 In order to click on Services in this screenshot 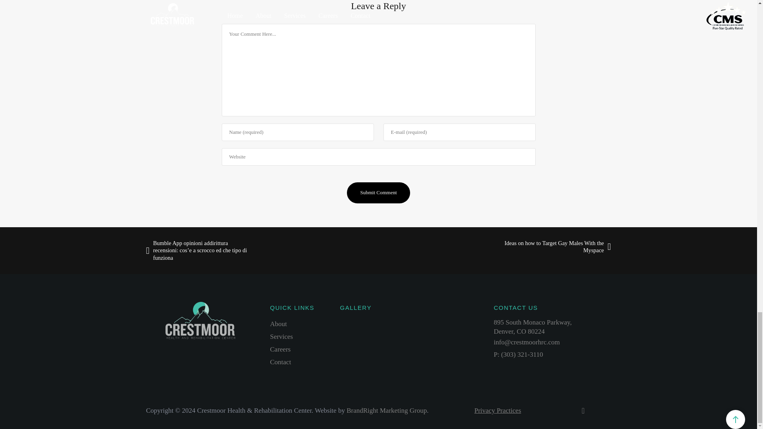, I will do `click(386, 410)`.